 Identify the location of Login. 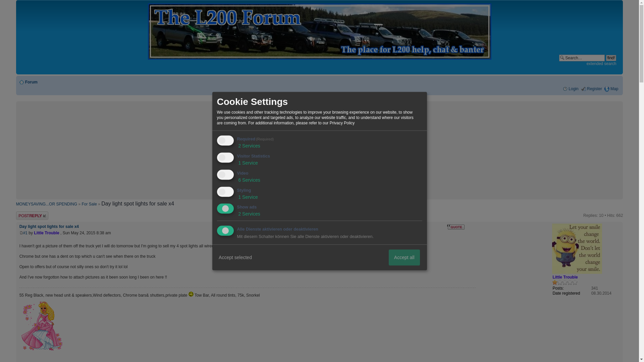
(570, 89).